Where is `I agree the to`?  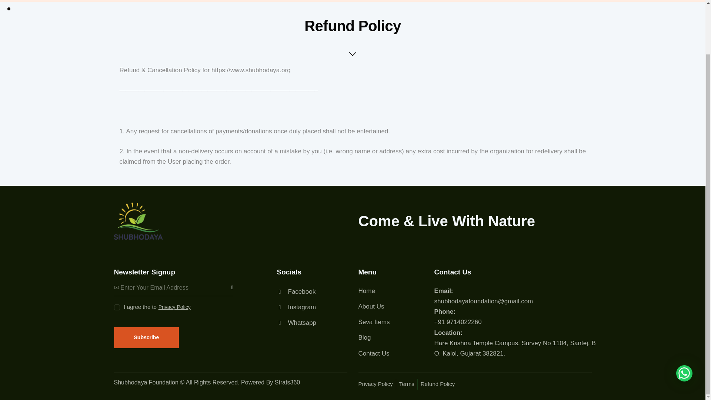
I agree the to is located at coordinates (116, 304).